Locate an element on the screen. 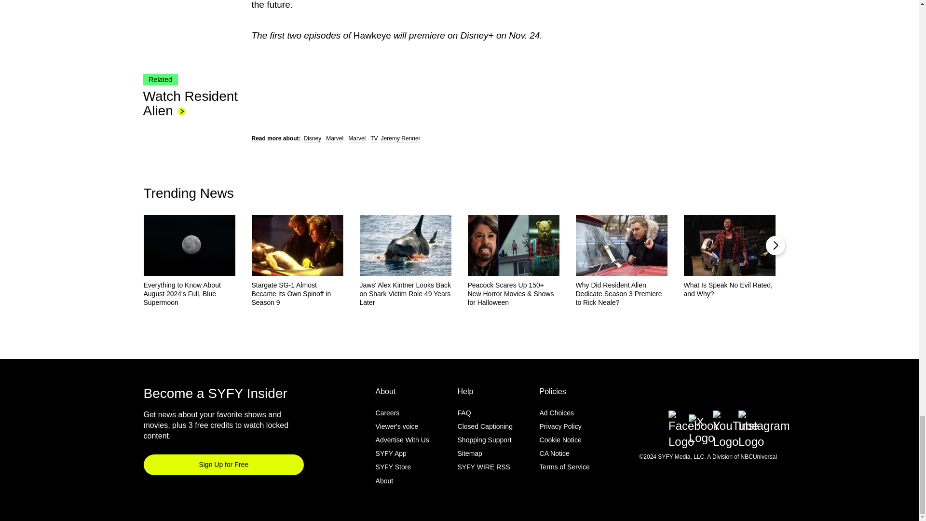  Disney is located at coordinates (313, 137).